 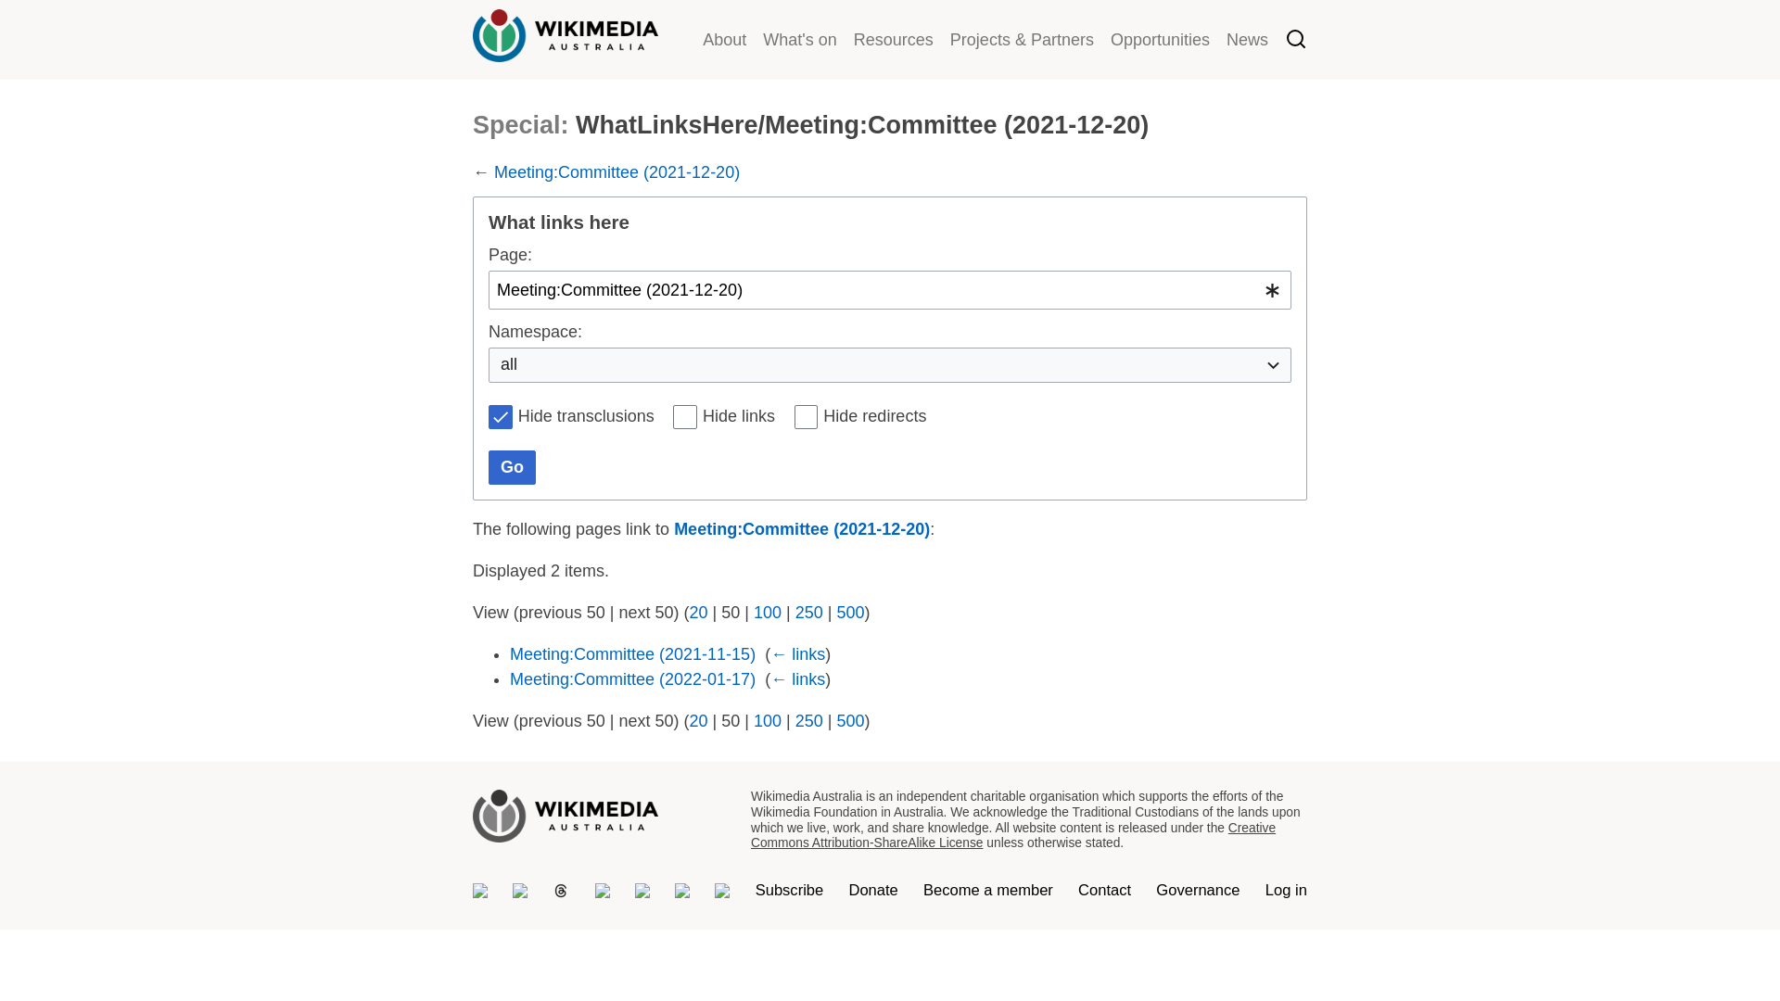 What do you see at coordinates (1013, 836) in the screenshot?
I see `Creative Commons Attribution-ShareAlike License` at bounding box center [1013, 836].